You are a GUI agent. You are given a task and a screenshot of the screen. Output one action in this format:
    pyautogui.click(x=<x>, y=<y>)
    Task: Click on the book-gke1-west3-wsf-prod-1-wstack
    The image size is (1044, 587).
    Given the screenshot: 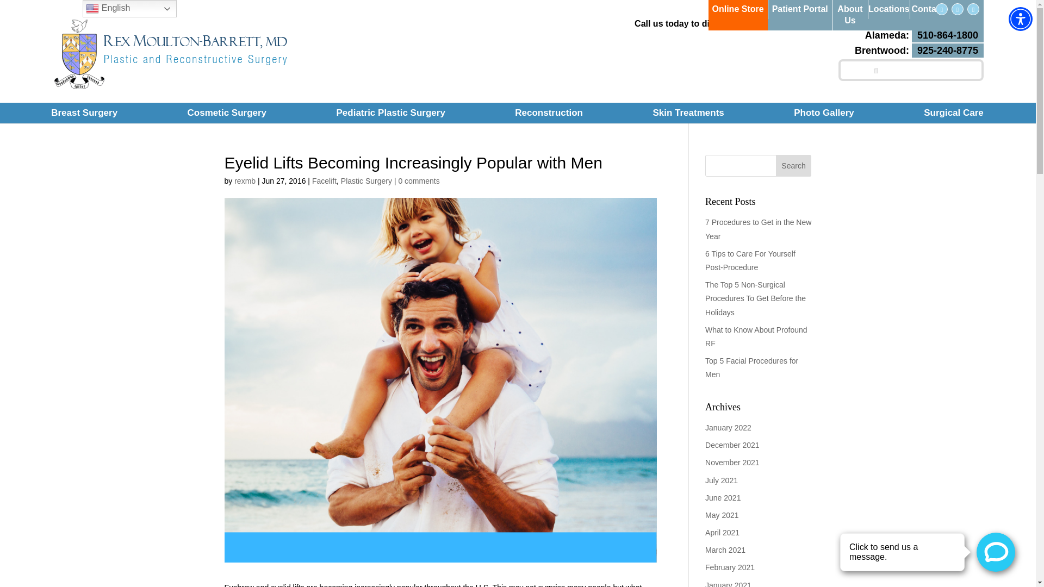 What is the action you would take?
    pyautogui.click(x=799, y=9)
    